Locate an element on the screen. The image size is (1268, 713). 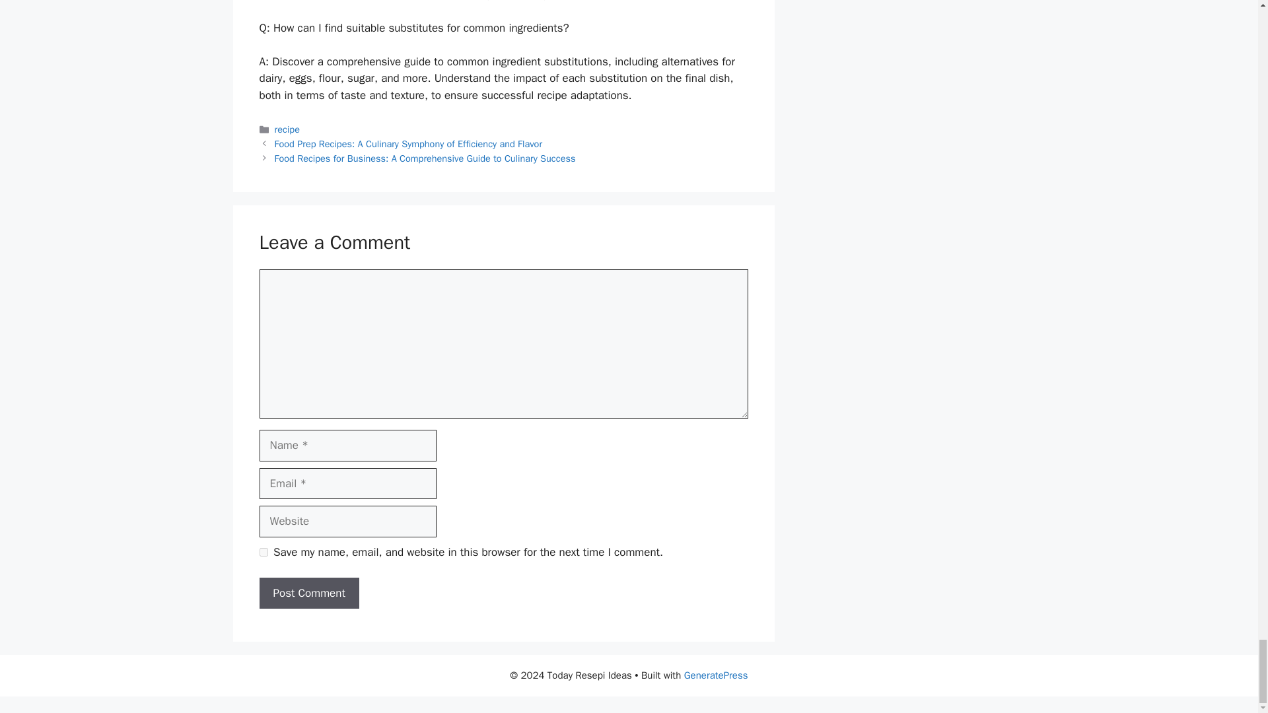
yes is located at coordinates (263, 552).